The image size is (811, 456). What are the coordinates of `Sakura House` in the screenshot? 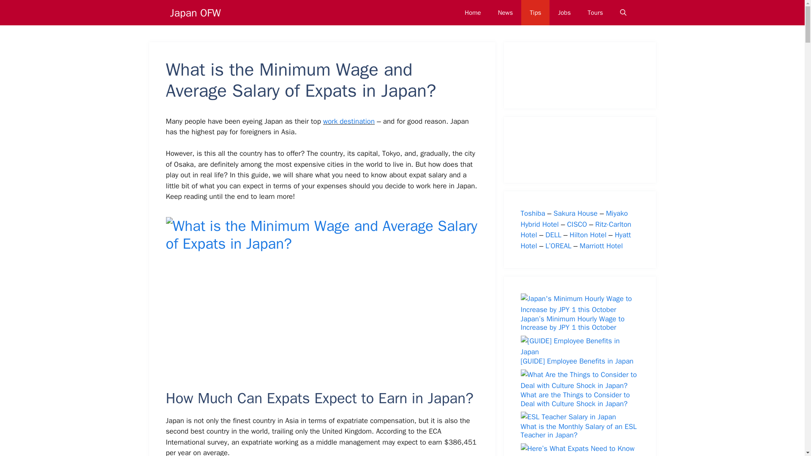 It's located at (575, 213).